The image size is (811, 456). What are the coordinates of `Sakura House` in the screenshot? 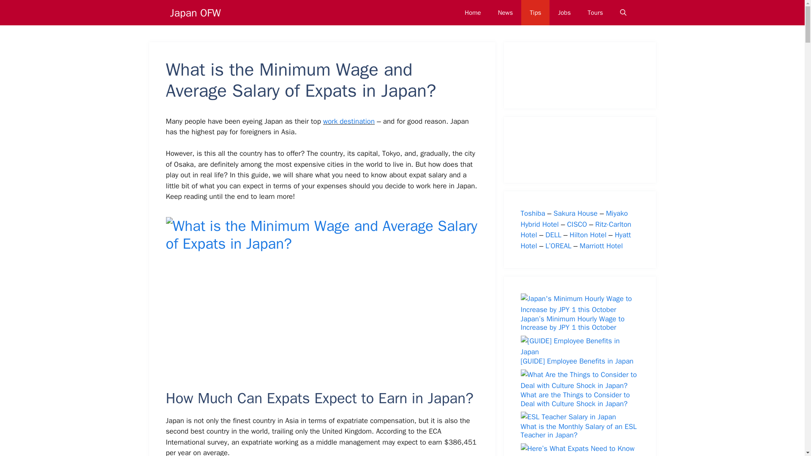 It's located at (575, 213).